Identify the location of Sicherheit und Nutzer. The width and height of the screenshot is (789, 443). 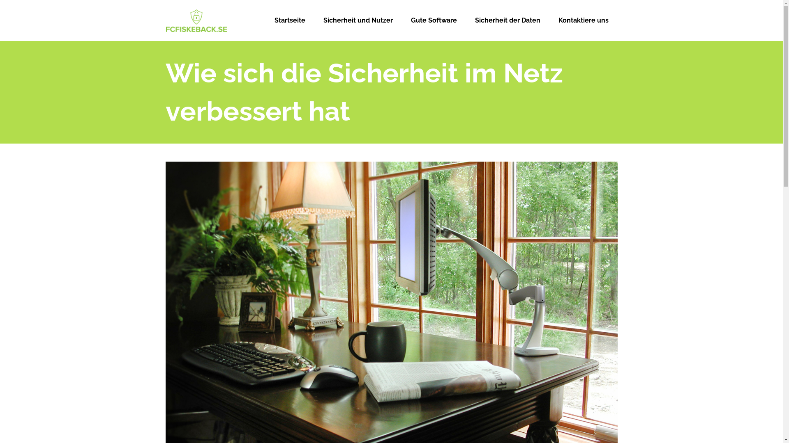
(358, 21).